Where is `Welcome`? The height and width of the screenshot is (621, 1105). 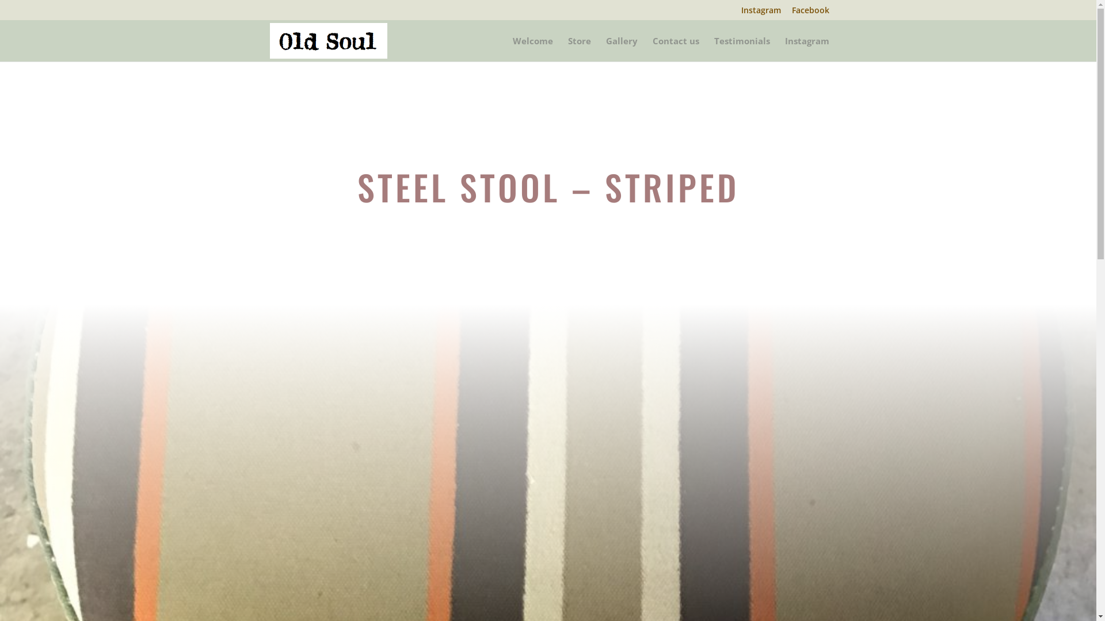
Welcome is located at coordinates (532, 49).